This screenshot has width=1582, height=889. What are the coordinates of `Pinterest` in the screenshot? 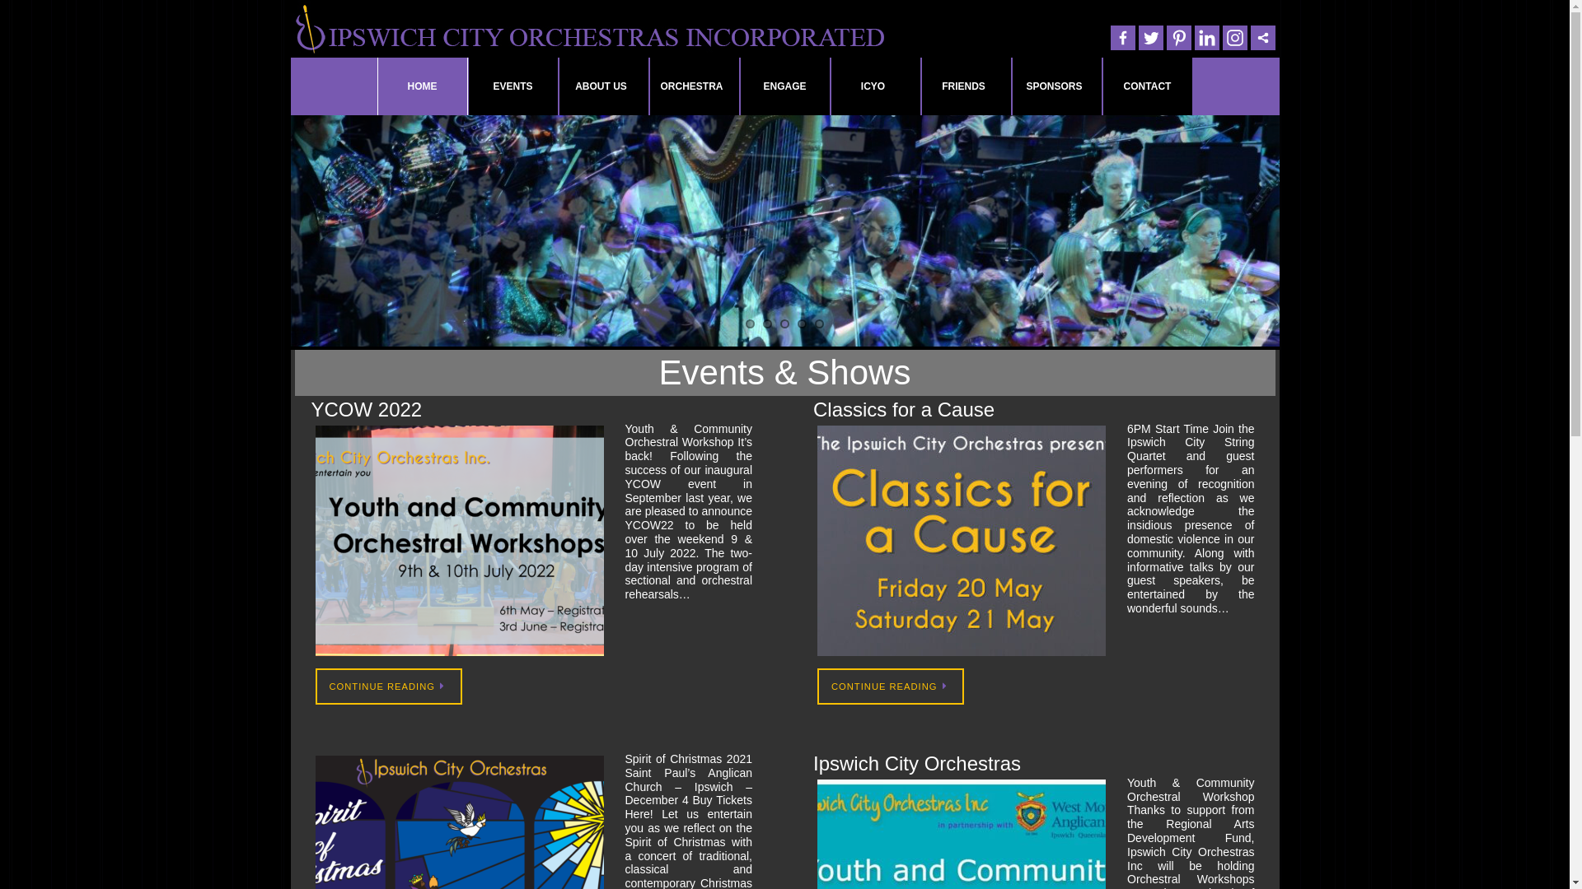 It's located at (1179, 38).